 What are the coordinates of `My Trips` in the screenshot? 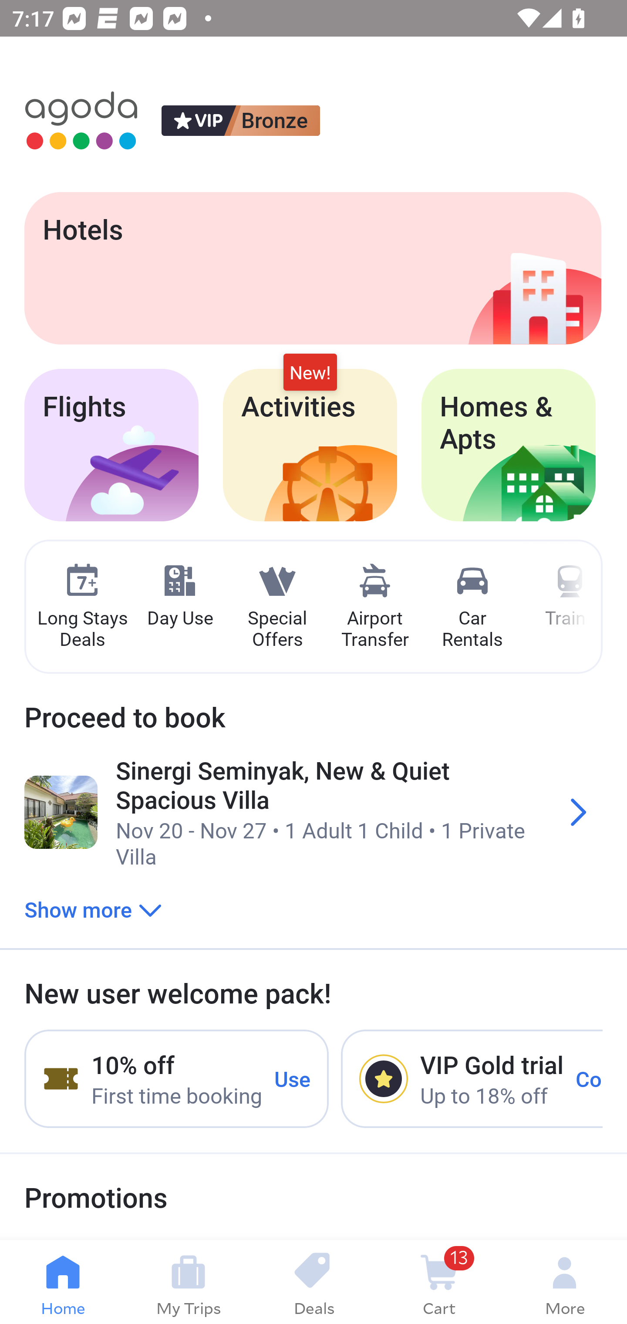 It's located at (188, 1282).